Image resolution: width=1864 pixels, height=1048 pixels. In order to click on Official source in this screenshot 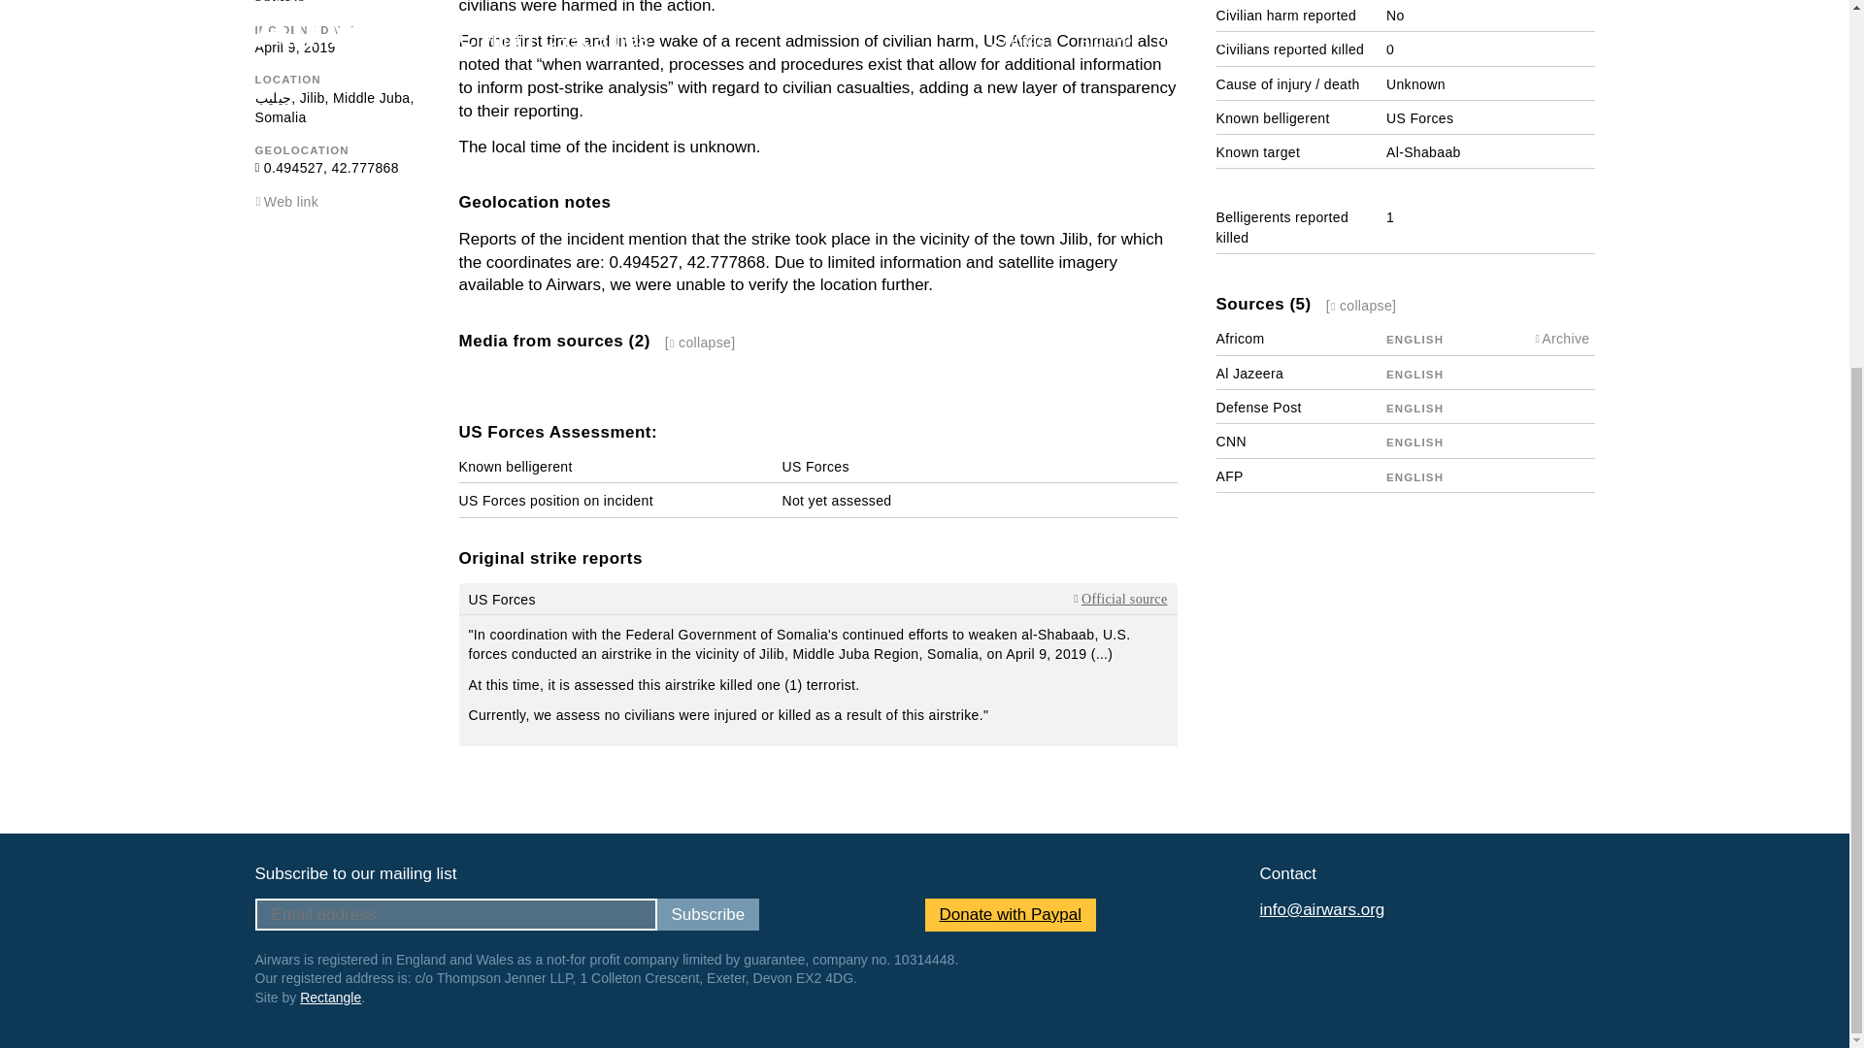, I will do `click(1101, 600)`.